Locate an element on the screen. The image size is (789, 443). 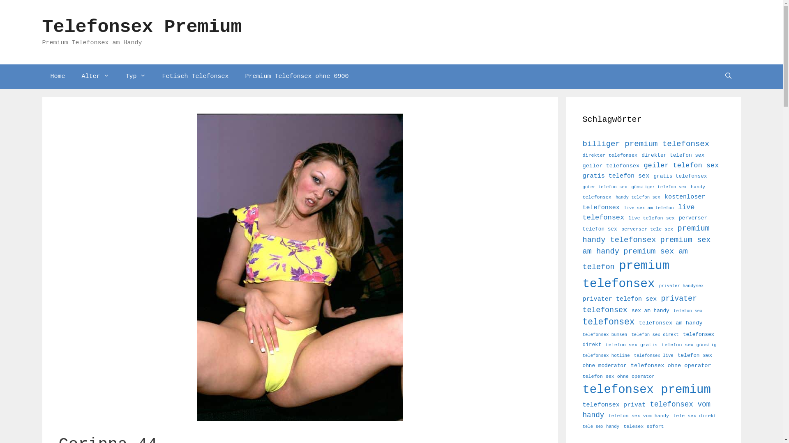
telefon sex direkt is located at coordinates (655, 335).